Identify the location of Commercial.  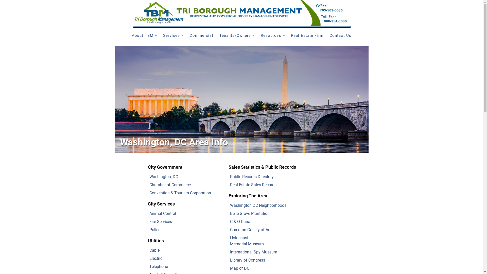
(201, 35).